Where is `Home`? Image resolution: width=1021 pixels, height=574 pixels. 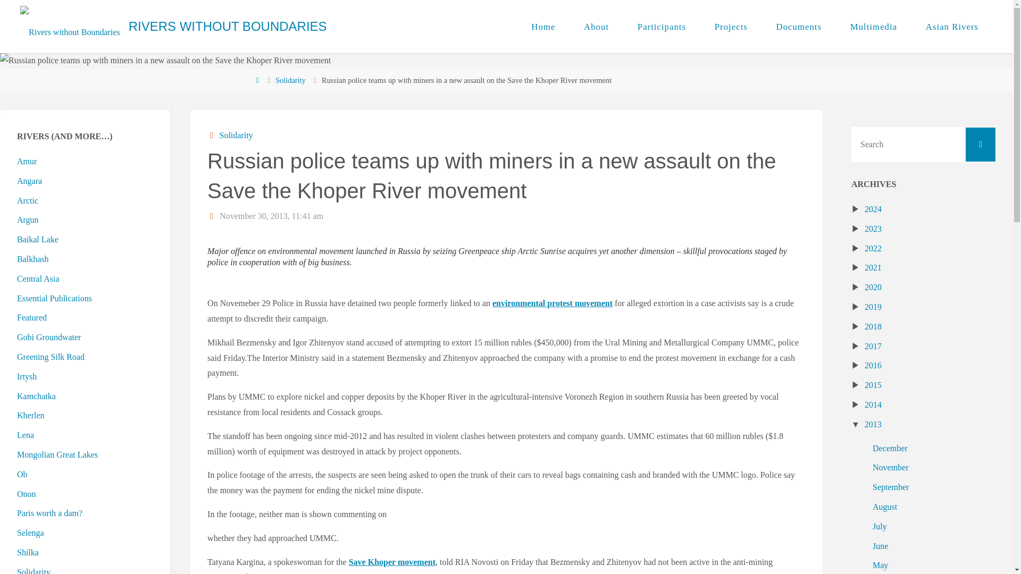 Home is located at coordinates (543, 27).